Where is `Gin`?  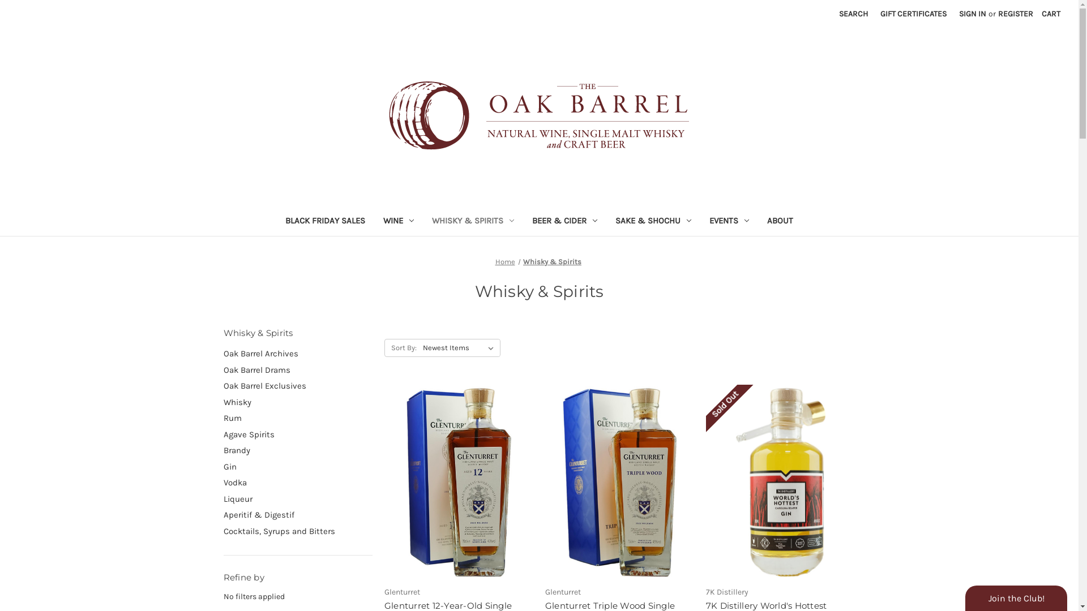 Gin is located at coordinates (298, 467).